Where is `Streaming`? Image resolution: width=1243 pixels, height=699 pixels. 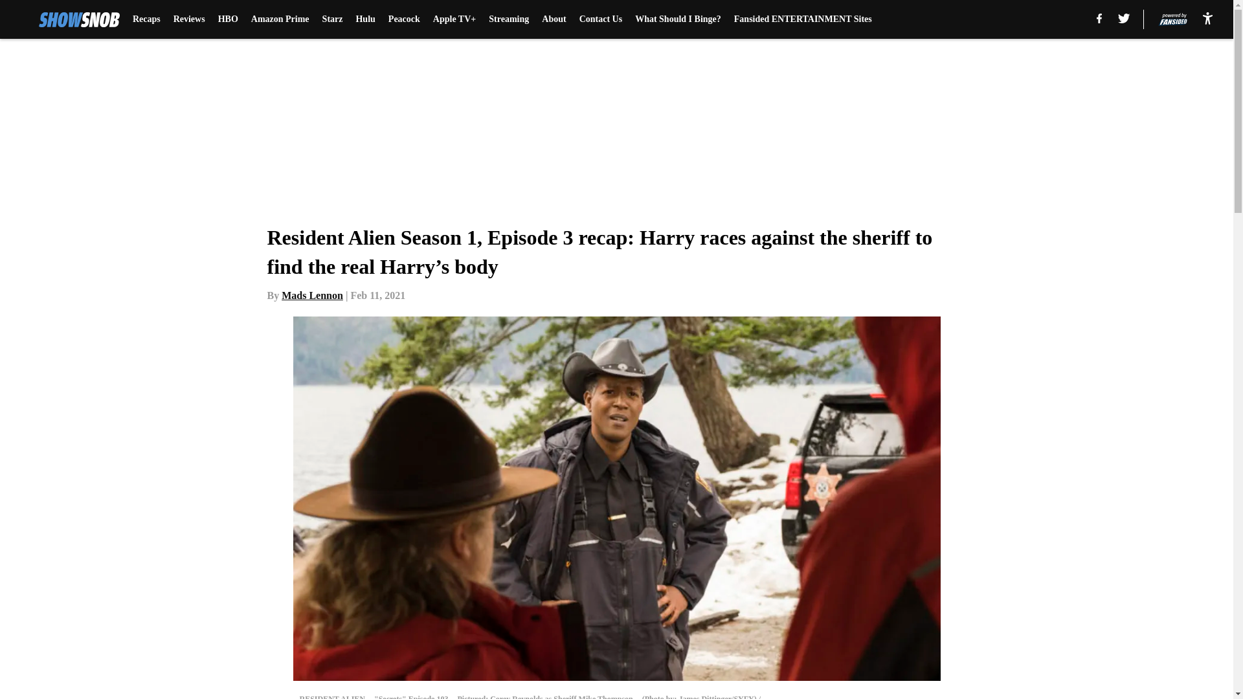
Streaming is located at coordinates (509, 19).